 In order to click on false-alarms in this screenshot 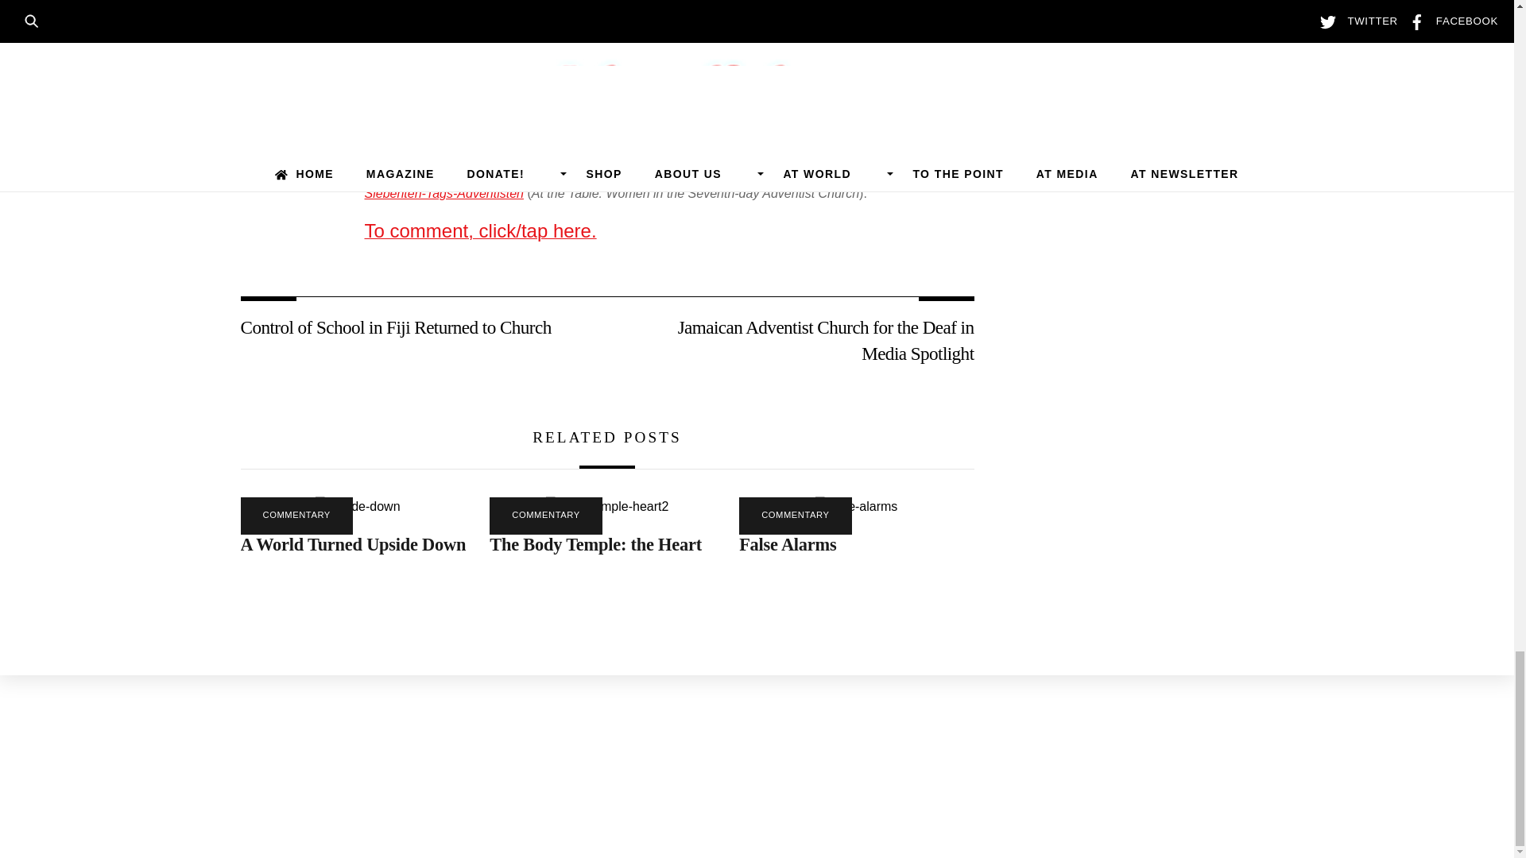, I will do `click(855, 507)`.